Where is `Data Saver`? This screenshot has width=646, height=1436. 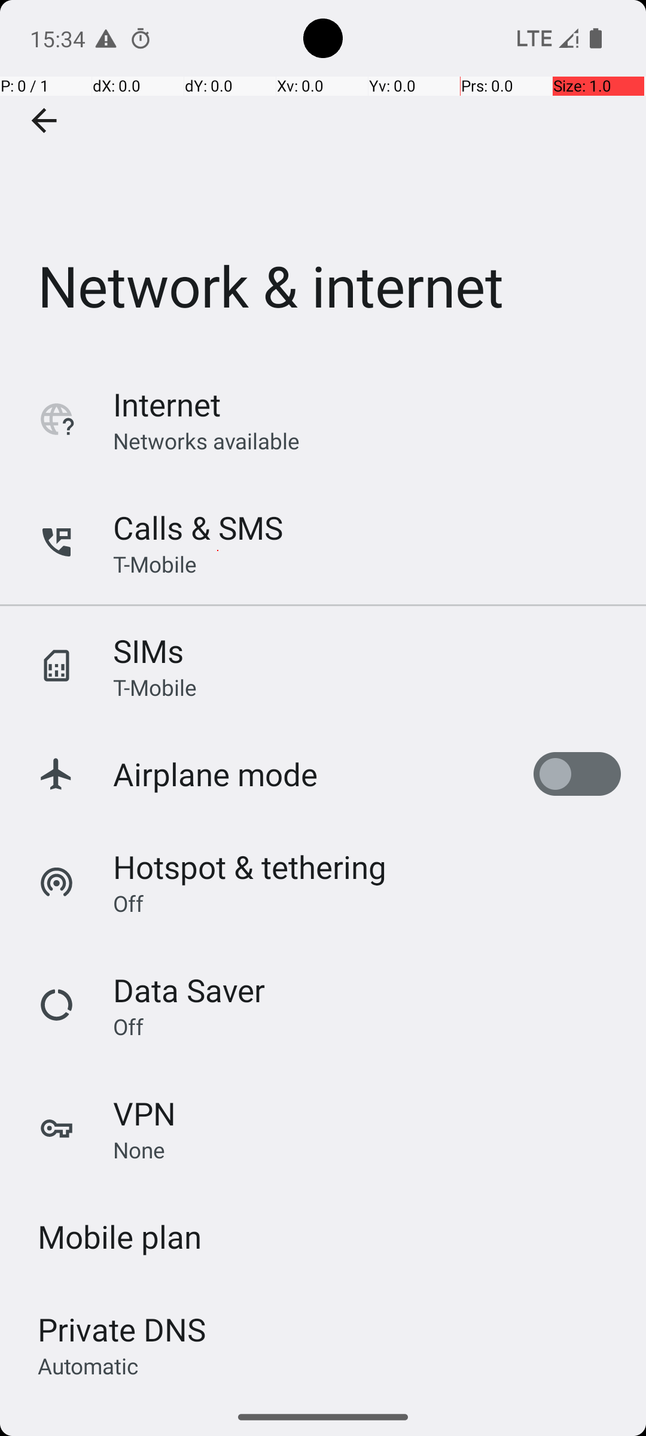 Data Saver is located at coordinates (189, 990).